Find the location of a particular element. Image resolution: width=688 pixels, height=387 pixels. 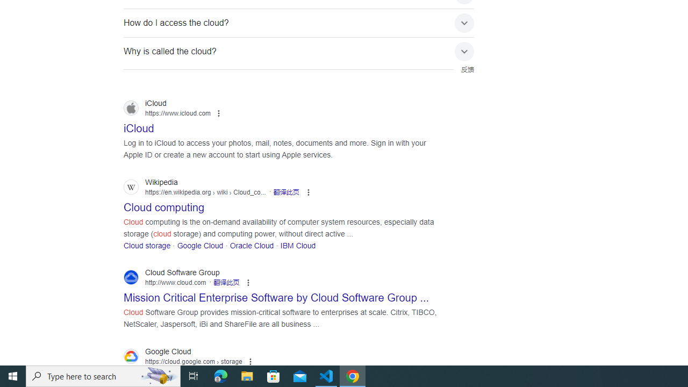

Google Cloud is located at coordinates (200, 245).